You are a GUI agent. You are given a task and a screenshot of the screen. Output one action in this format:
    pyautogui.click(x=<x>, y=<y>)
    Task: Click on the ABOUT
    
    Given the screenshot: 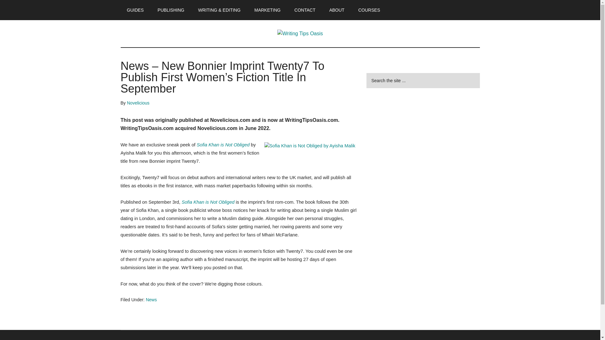 What is the action you would take?
    pyautogui.click(x=337, y=10)
    